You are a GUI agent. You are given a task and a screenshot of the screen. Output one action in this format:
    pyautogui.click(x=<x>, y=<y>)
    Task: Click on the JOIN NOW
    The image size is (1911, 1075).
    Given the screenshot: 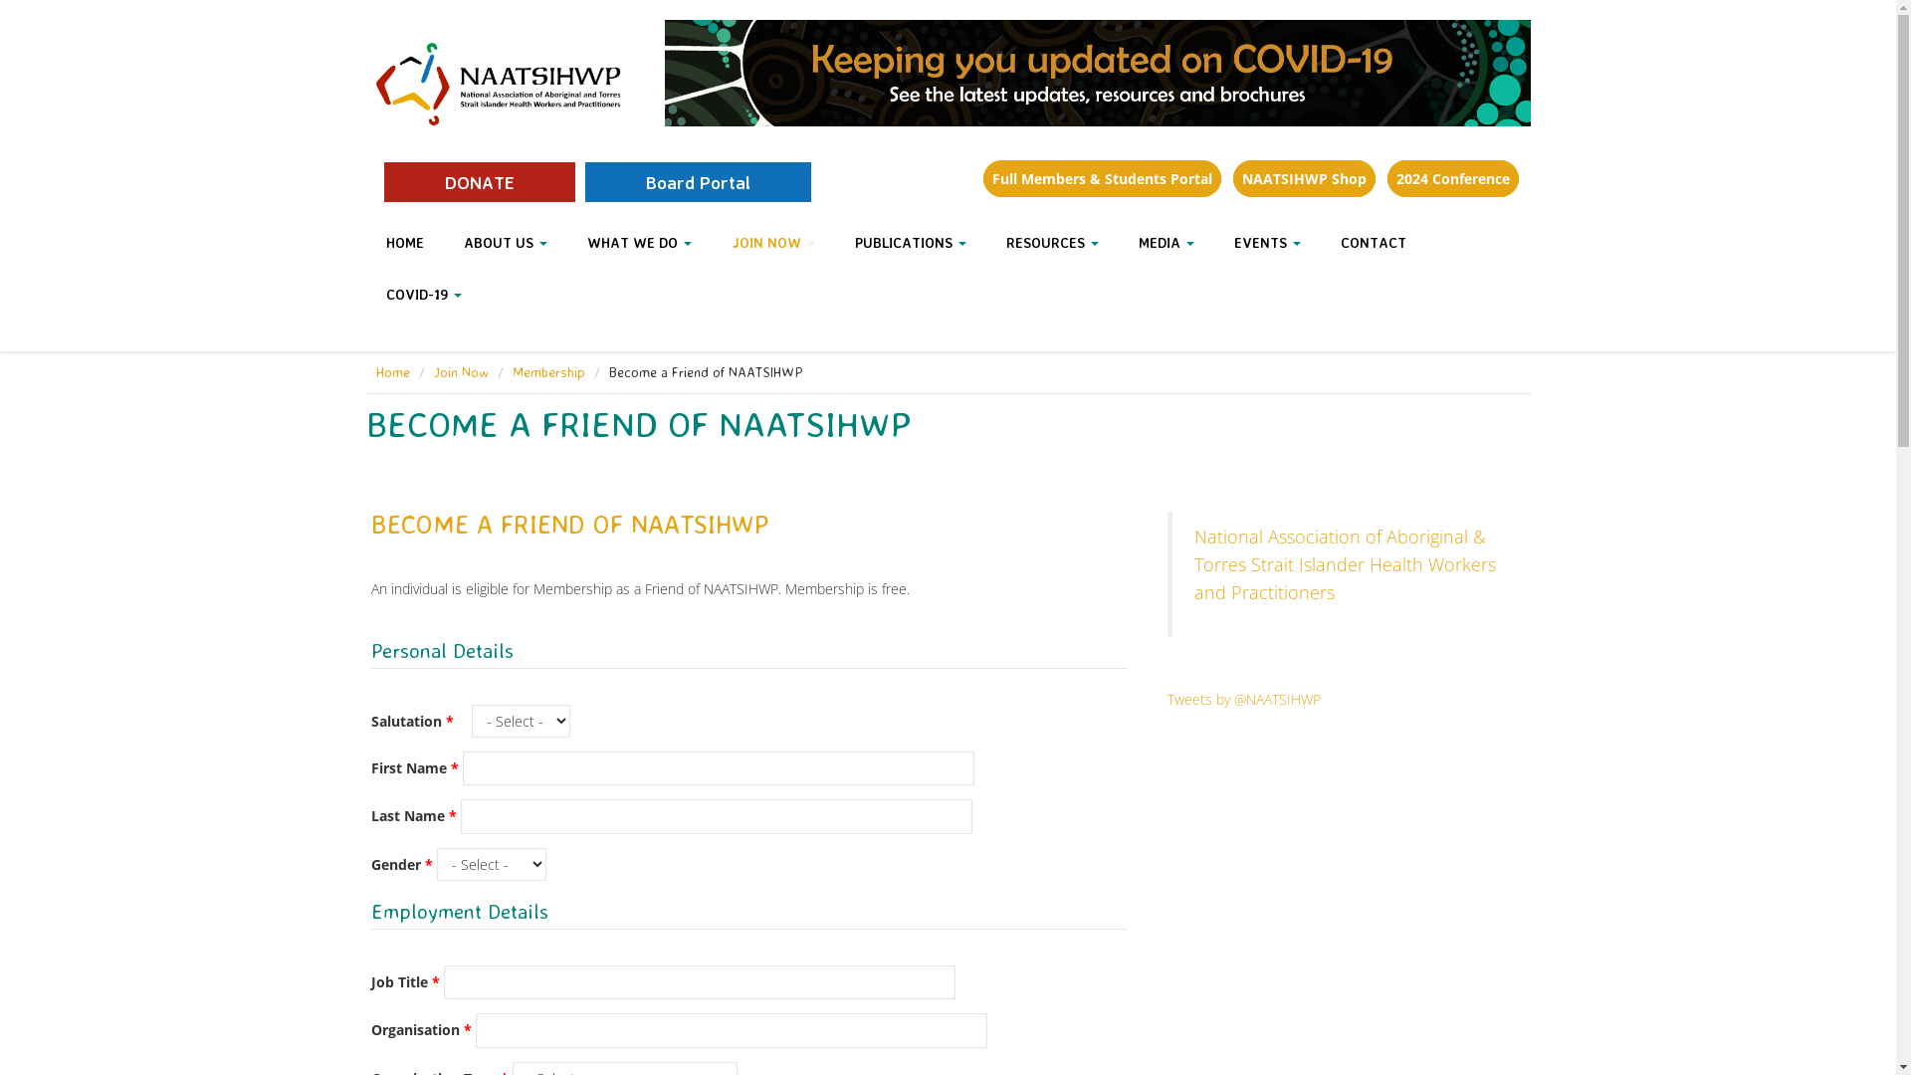 What is the action you would take?
    pyautogui.click(x=772, y=243)
    